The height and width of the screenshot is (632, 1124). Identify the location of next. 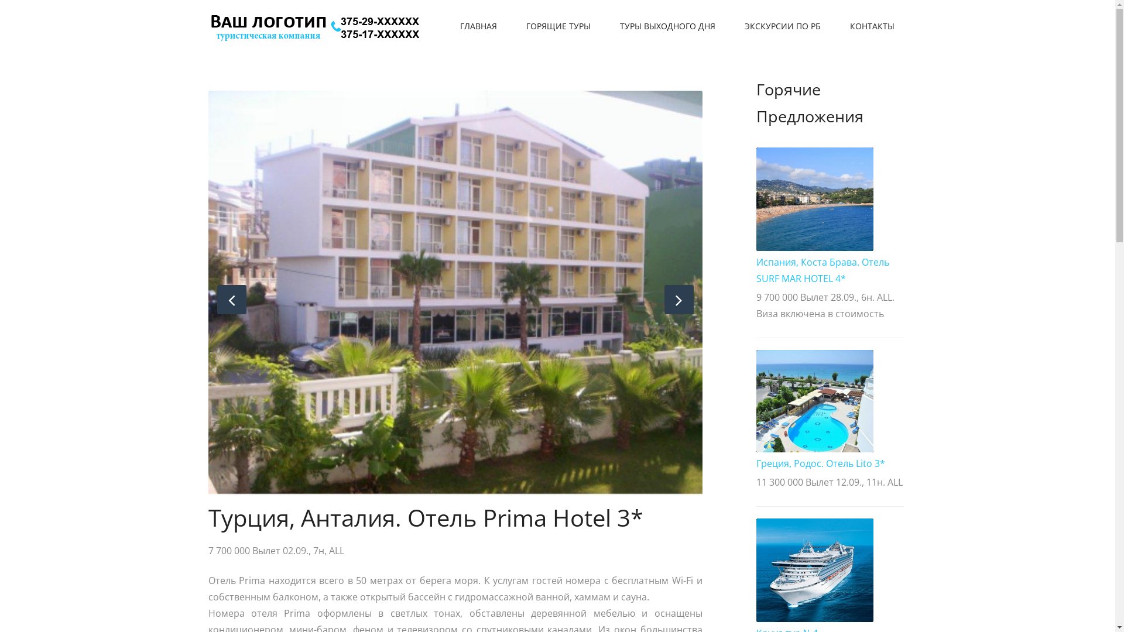
(678, 300).